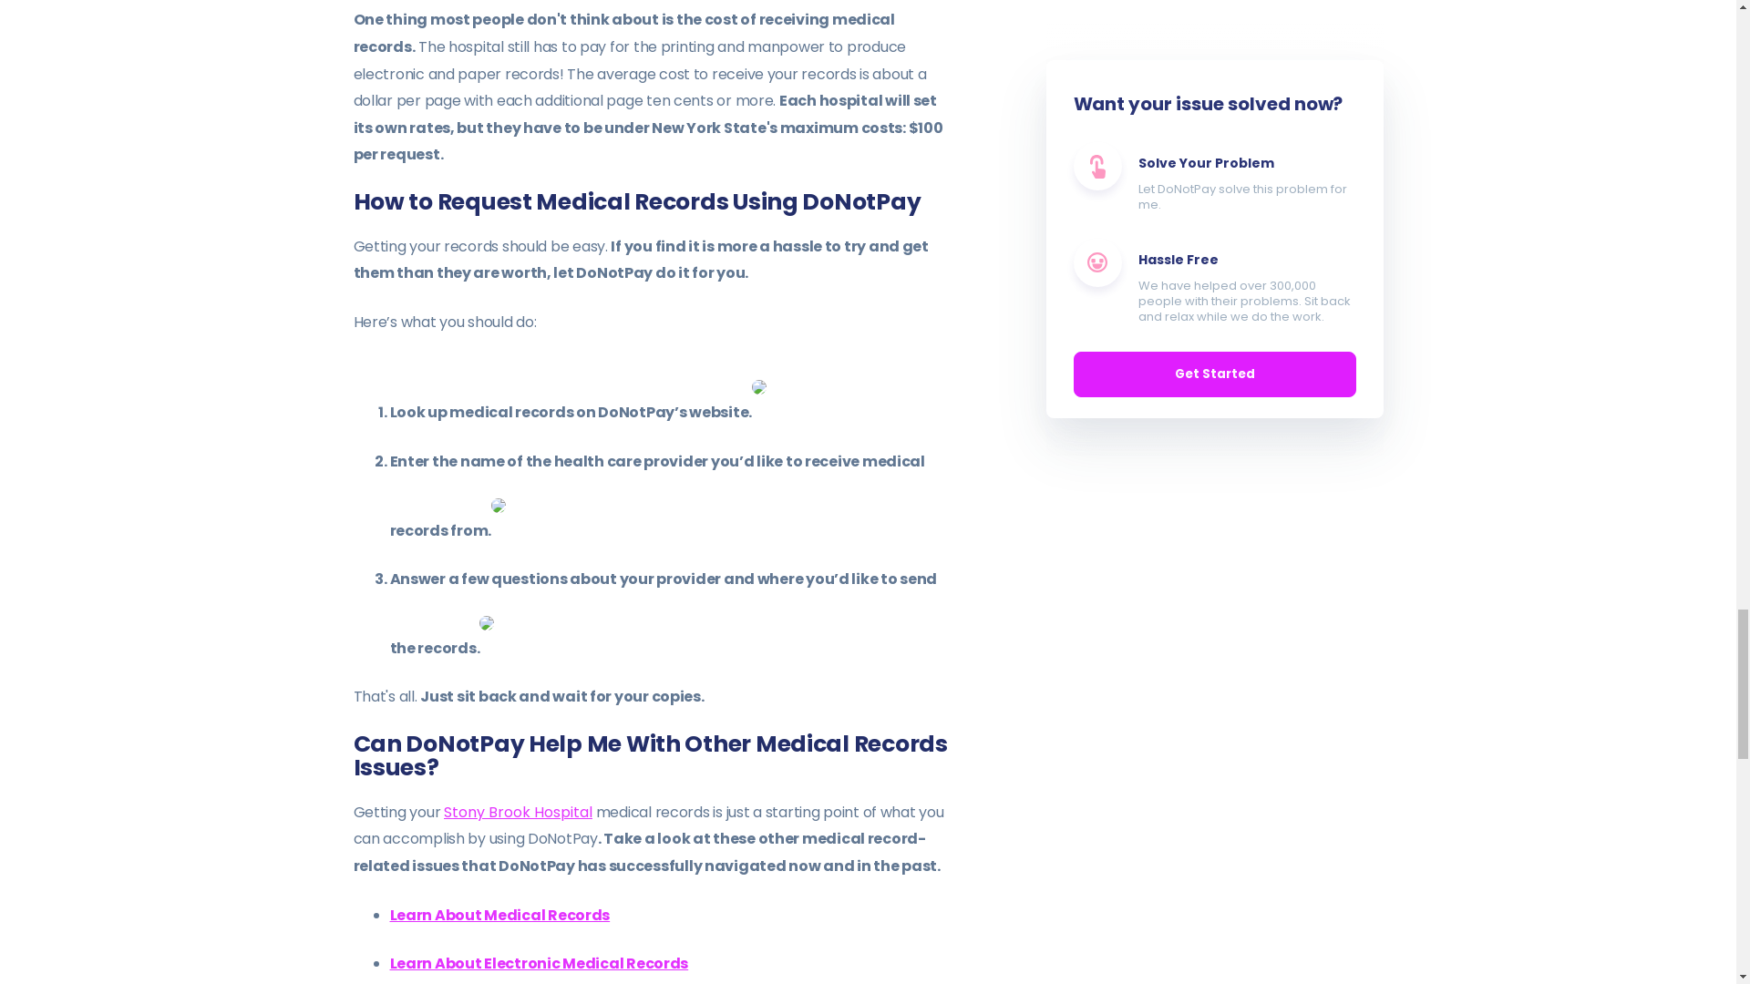 Image resolution: width=1750 pixels, height=984 pixels. Describe the element at coordinates (540, 964) in the screenshot. I see `Learn About Electronic Medical Records` at that location.